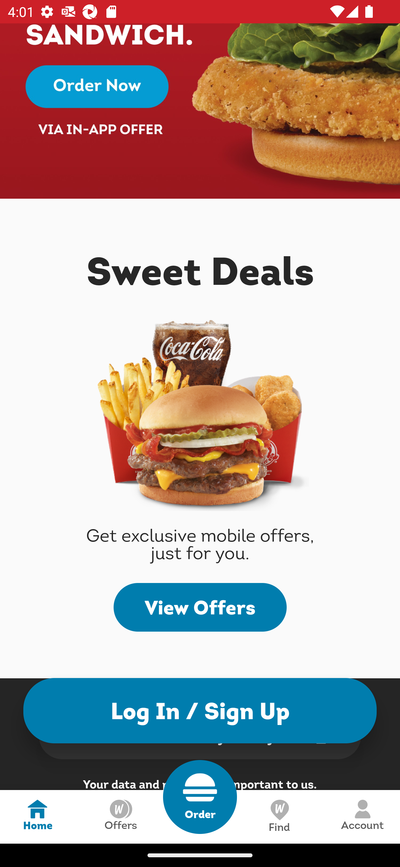  Describe the element at coordinates (121, 816) in the screenshot. I see `Rewards,2 of 5 Offers Offers` at that location.